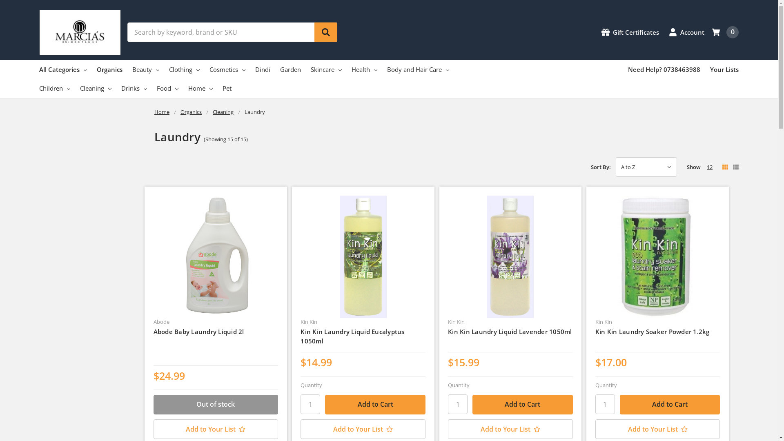 This screenshot has height=441, width=784. Describe the element at coordinates (263, 69) in the screenshot. I see `Dindi` at that location.